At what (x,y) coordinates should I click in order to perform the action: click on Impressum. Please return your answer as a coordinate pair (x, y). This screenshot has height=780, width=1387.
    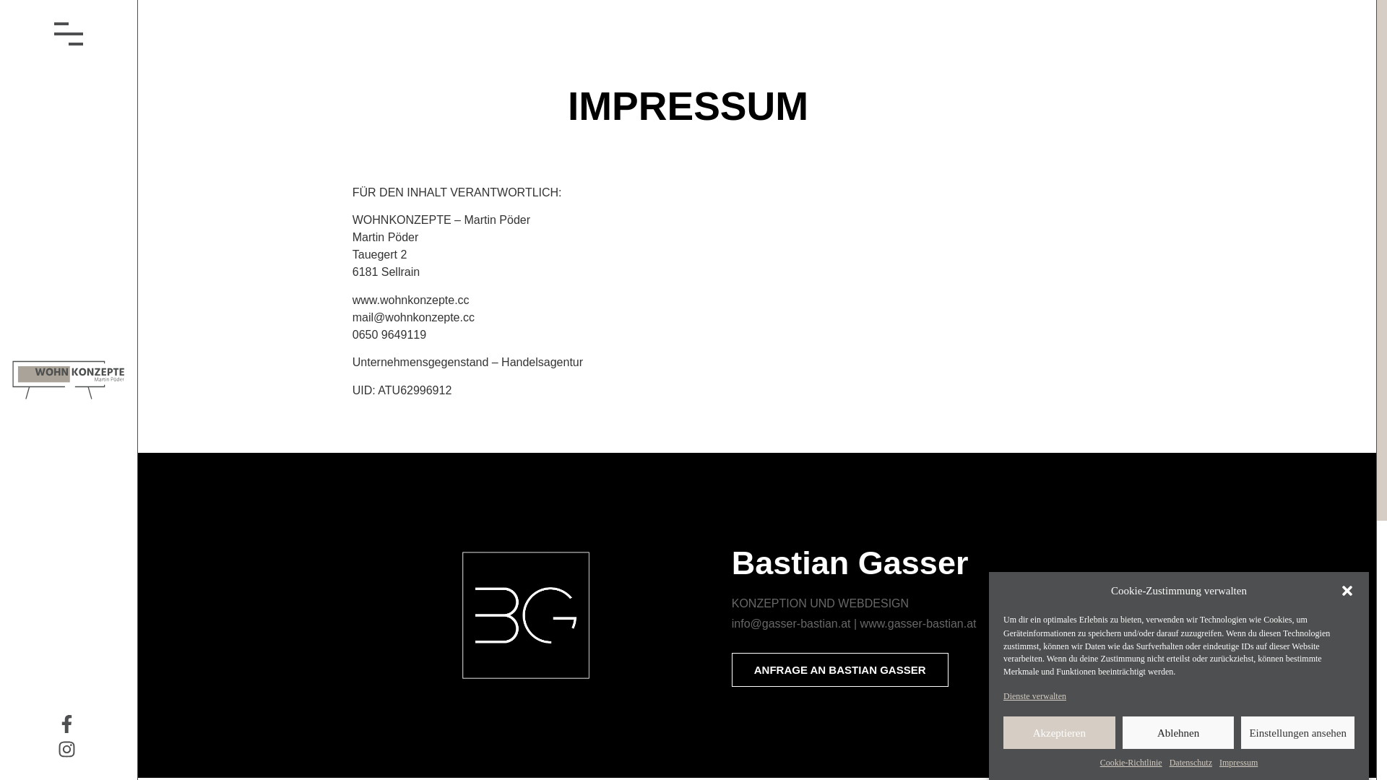
    Looking at the image, I should click on (1238, 763).